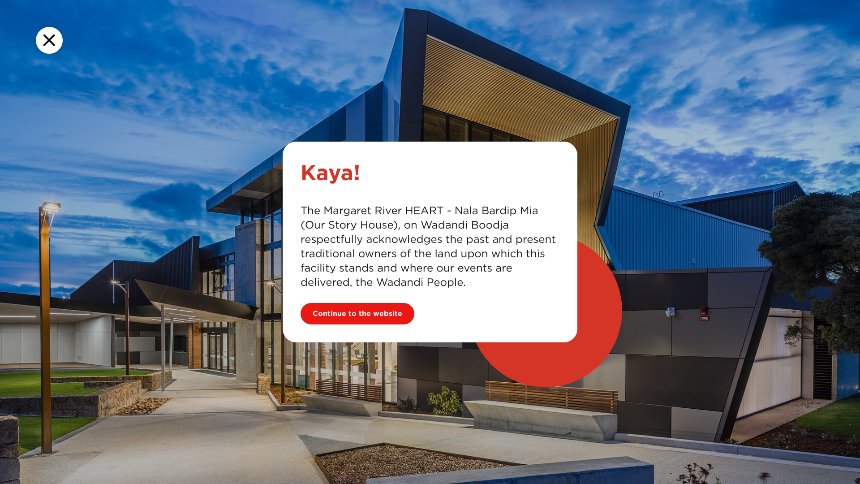 The width and height of the screenshot is (860, 484). Describe the element at coordinates (417, 38) in the screenshot. I see `ABOUT` at that location.